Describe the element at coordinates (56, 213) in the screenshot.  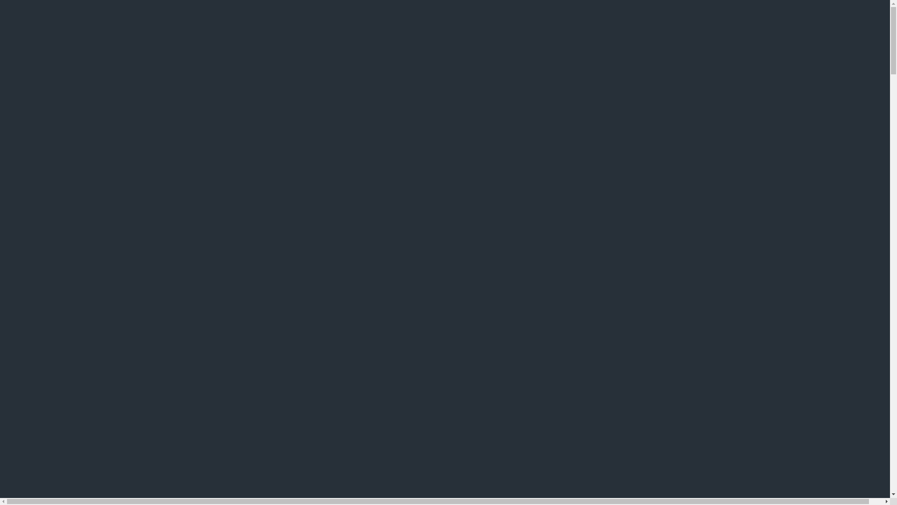
I see `Pay an invoice` at that location.